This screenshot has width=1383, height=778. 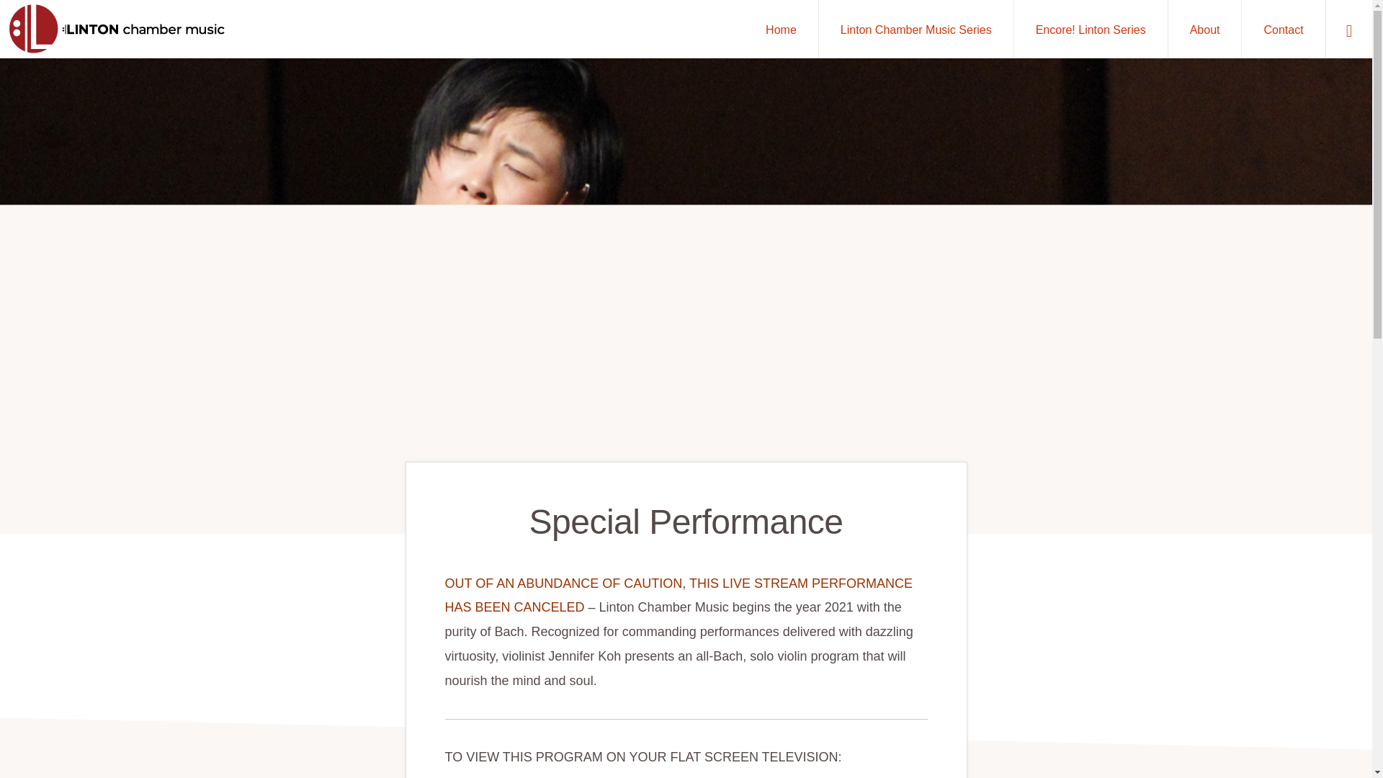 What do you see at coordinates (328, 736) in the screenshot?
I see `TICKETS` at bounding box center [328, 736].